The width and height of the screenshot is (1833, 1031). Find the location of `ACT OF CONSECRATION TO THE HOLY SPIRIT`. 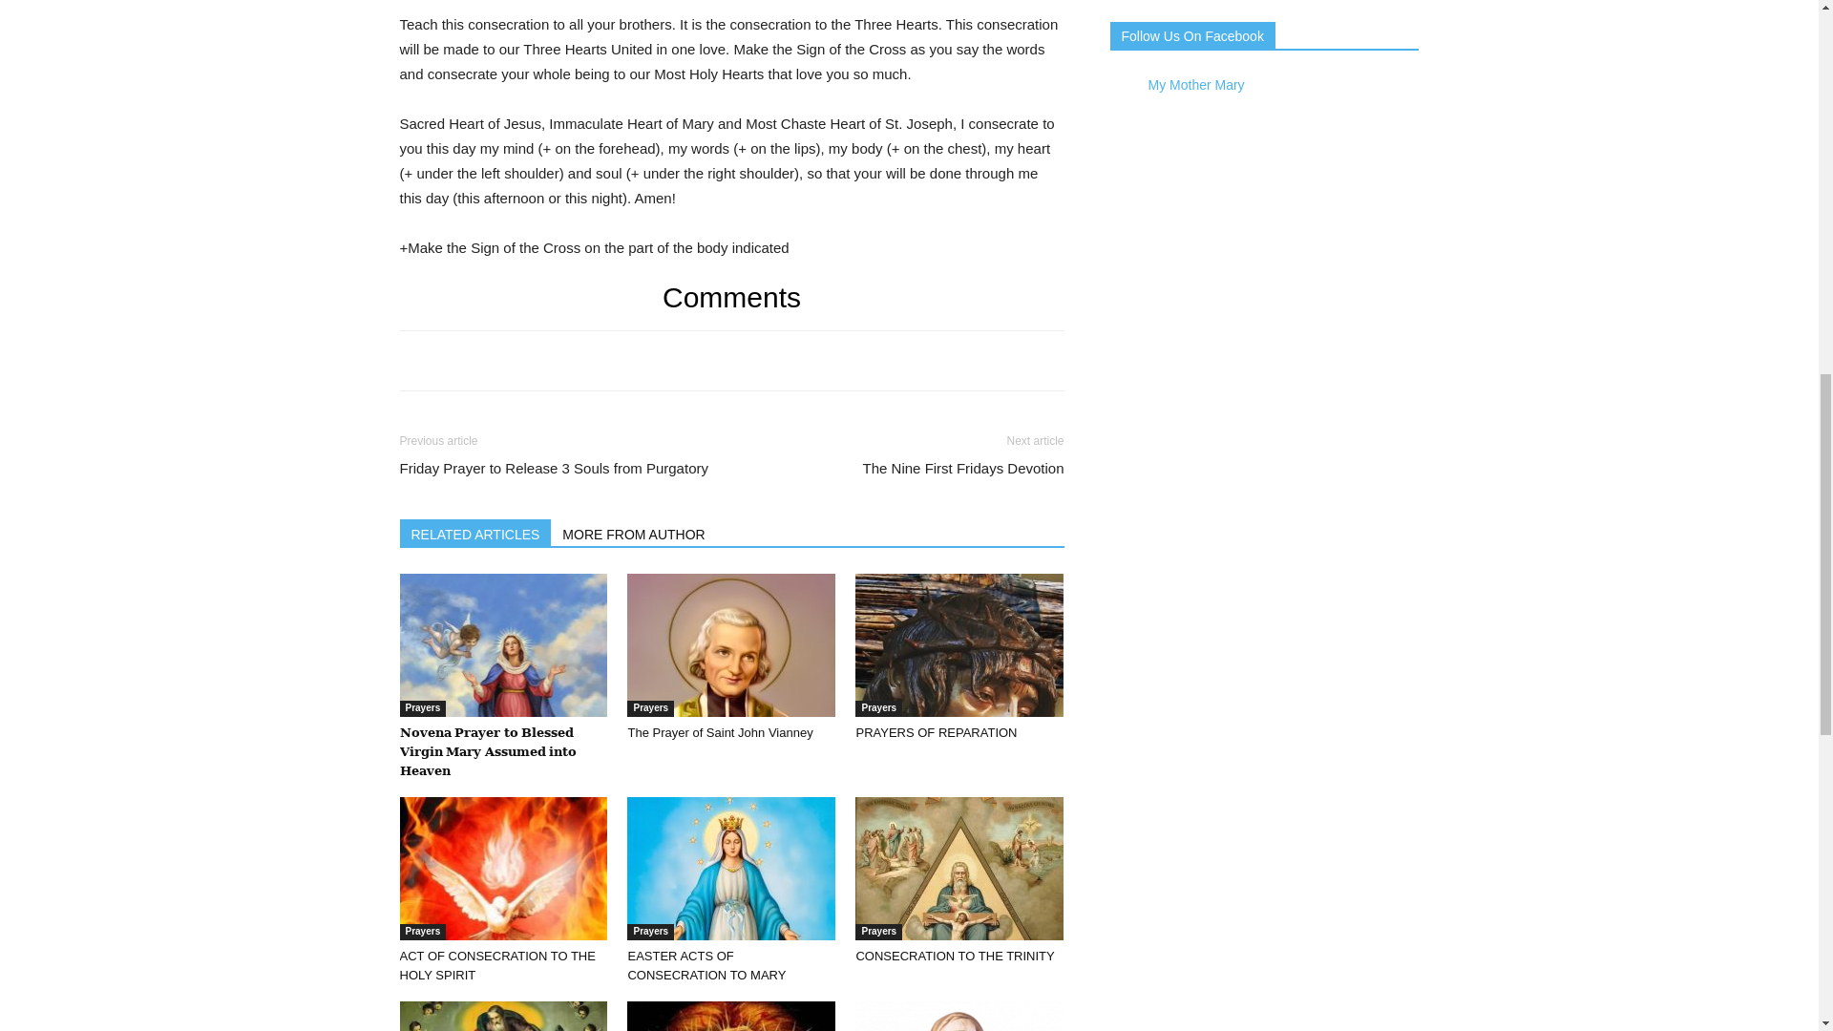

ACT OF CONSECRATION TO THE HOLY SPIRIT is located at coordinates (496, 965).